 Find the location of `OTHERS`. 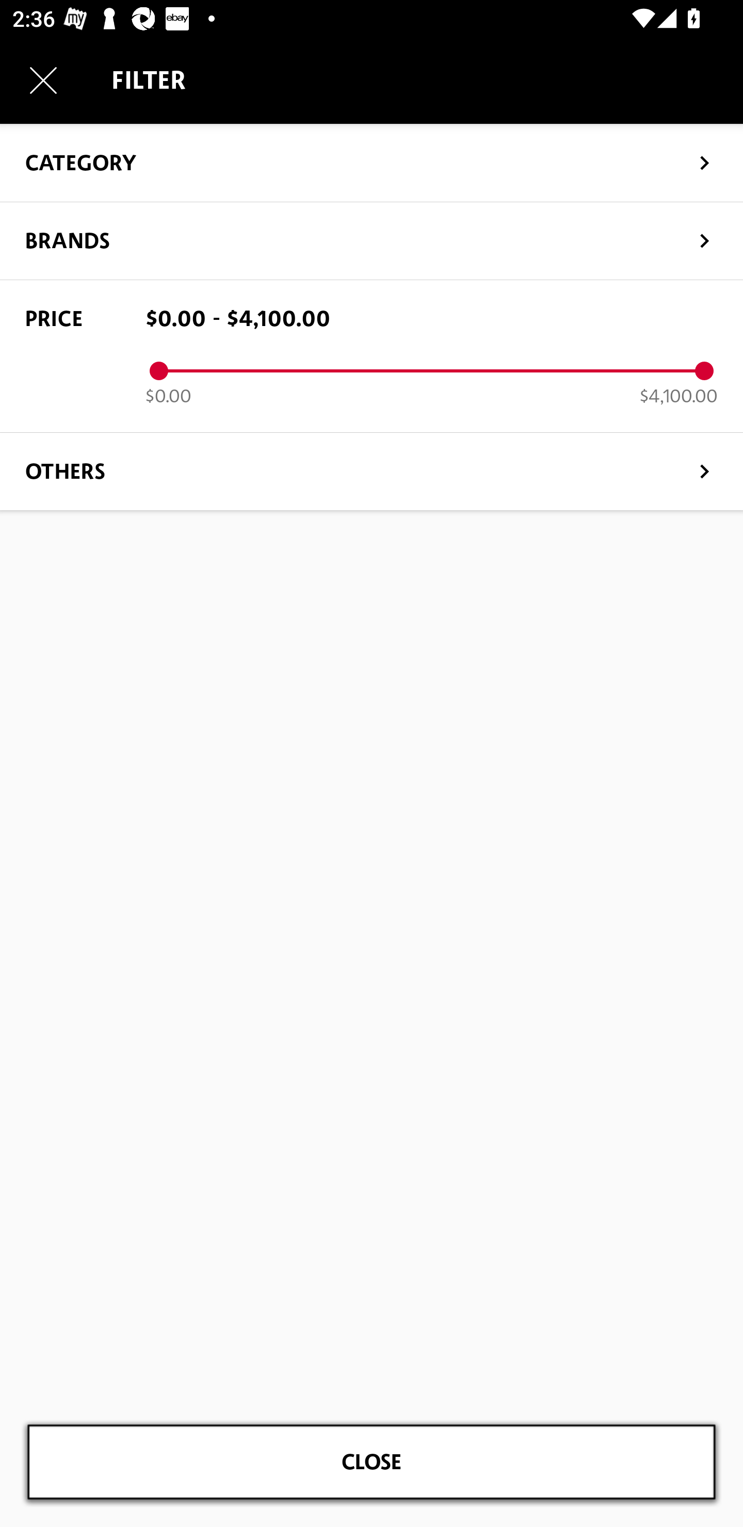

OTHERS is located at coordinates (372, 470).